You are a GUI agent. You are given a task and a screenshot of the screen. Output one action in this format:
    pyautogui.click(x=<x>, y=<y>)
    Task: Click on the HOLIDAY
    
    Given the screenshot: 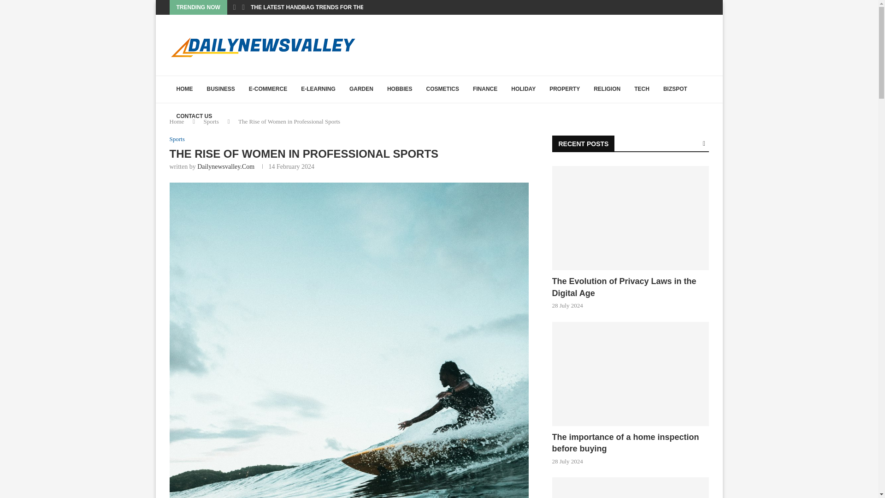 What is the action you would take?
    pyautogui.click(x=523, y=89)
    